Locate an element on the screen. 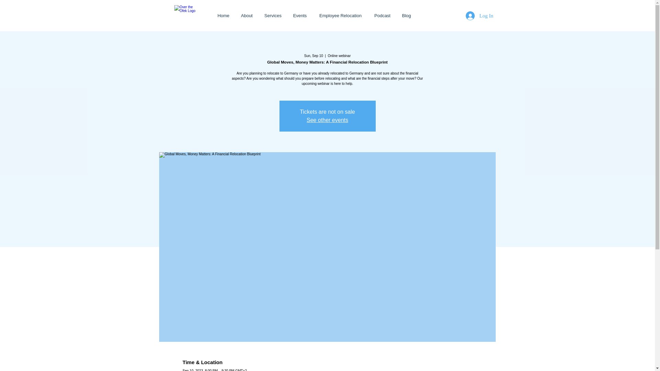 The image size is (660, 371). Employee Relocation is located at coordinates (340, 16).